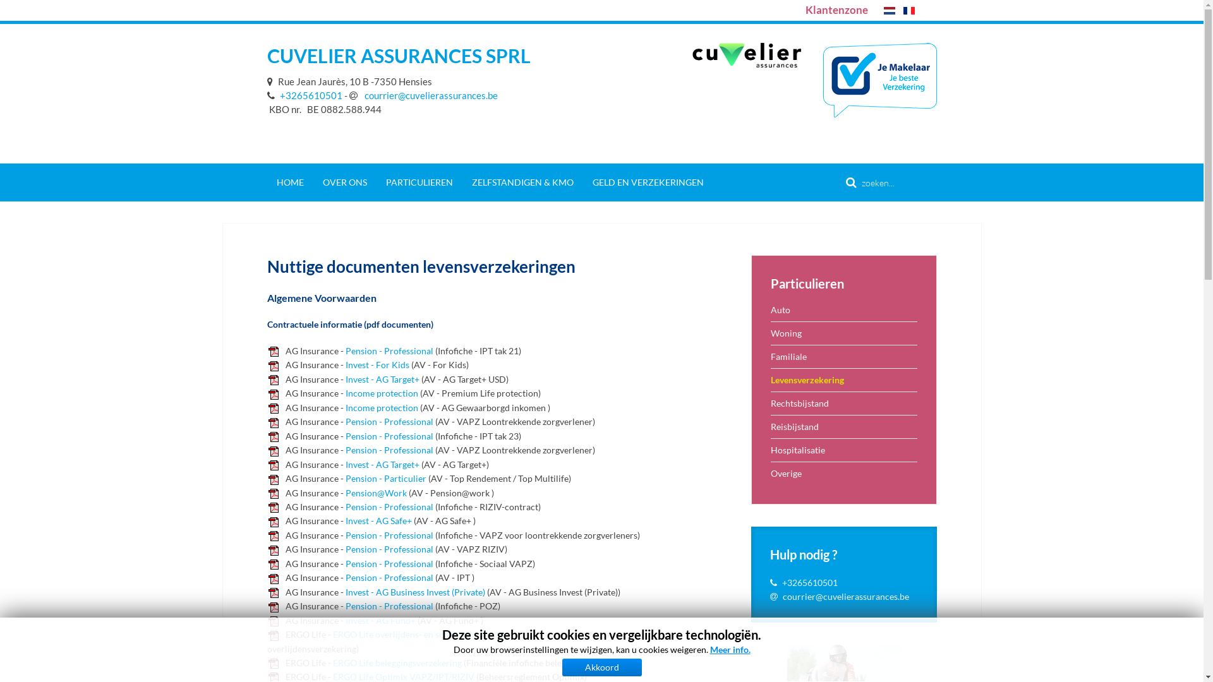  I want to click on Pension - Professional, so click(389, 577).